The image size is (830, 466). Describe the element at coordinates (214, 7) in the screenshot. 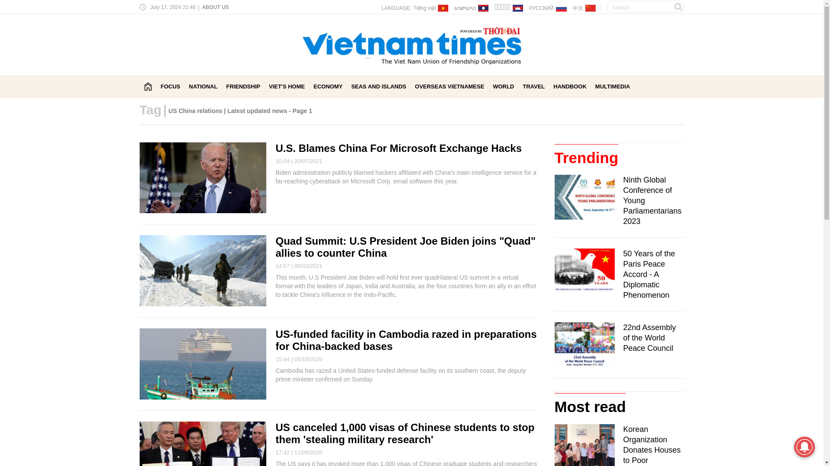

I see `ABOUT US` at that location.